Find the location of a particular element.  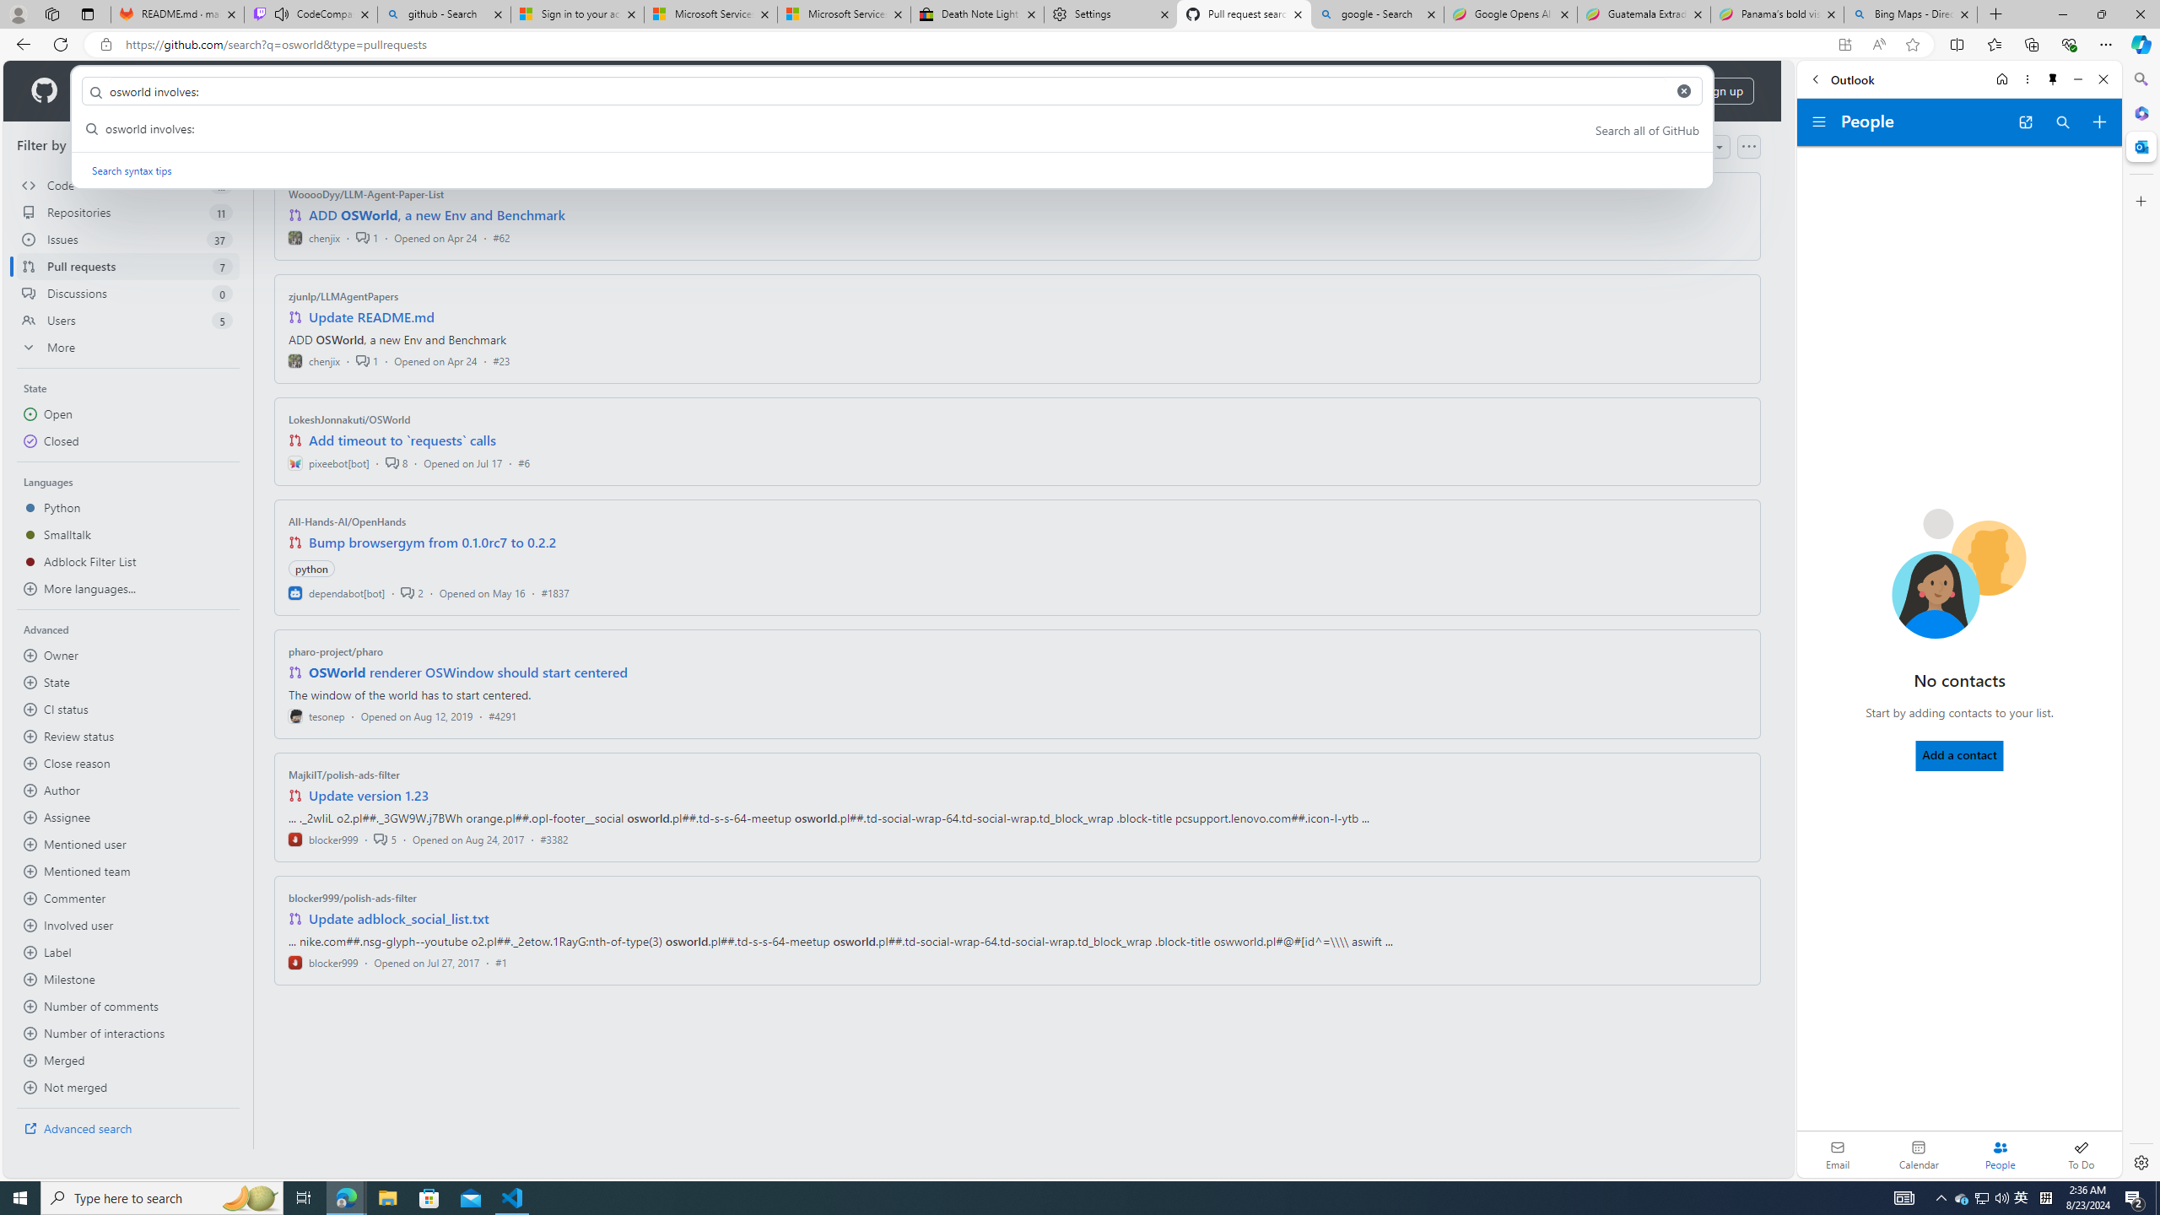

Update README.md is located at coordinates (371, 317).